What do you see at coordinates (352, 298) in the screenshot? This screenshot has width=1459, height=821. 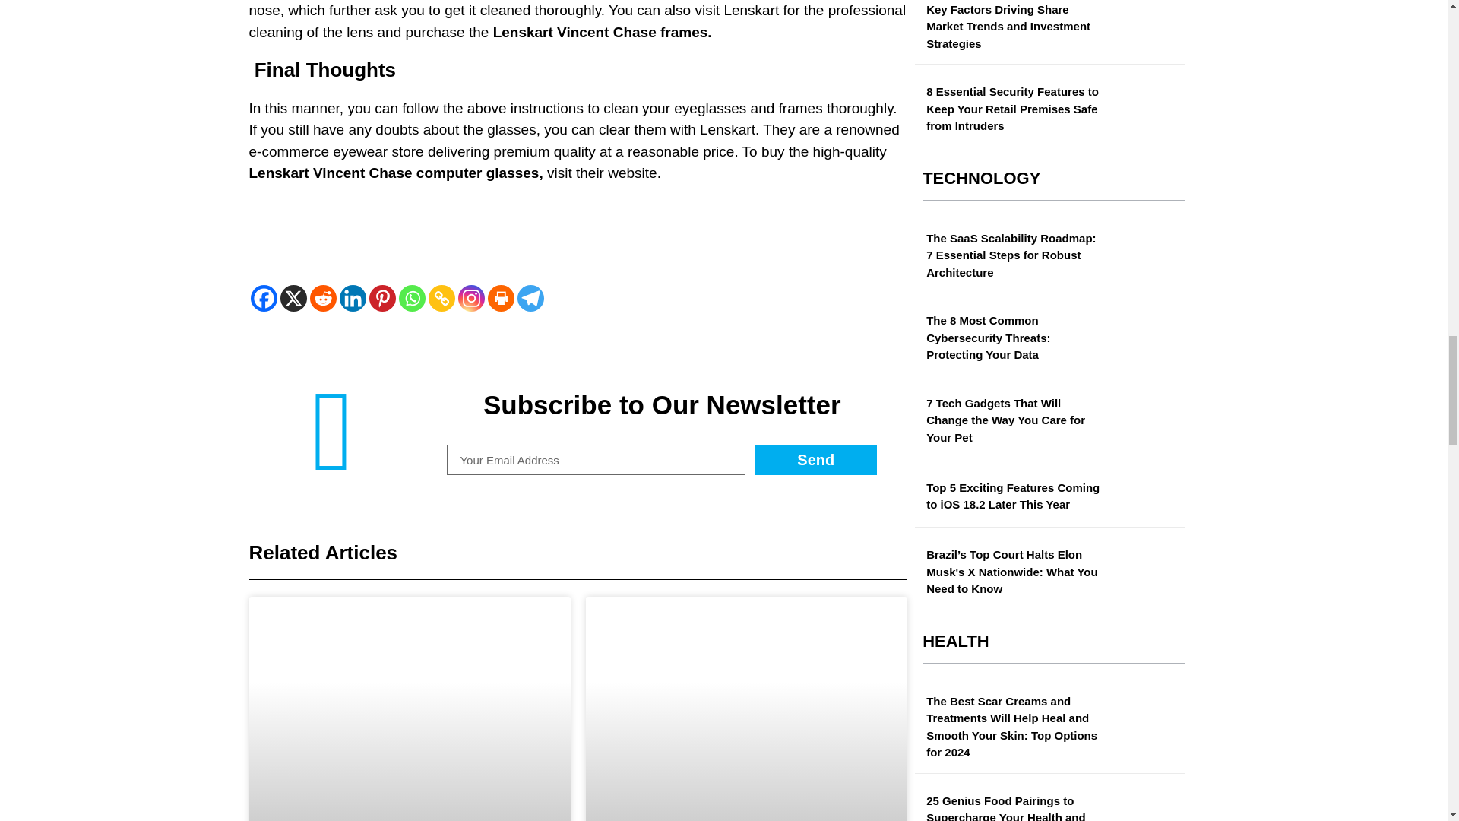 I see `Linkedin` at bounding box center [352, 298].